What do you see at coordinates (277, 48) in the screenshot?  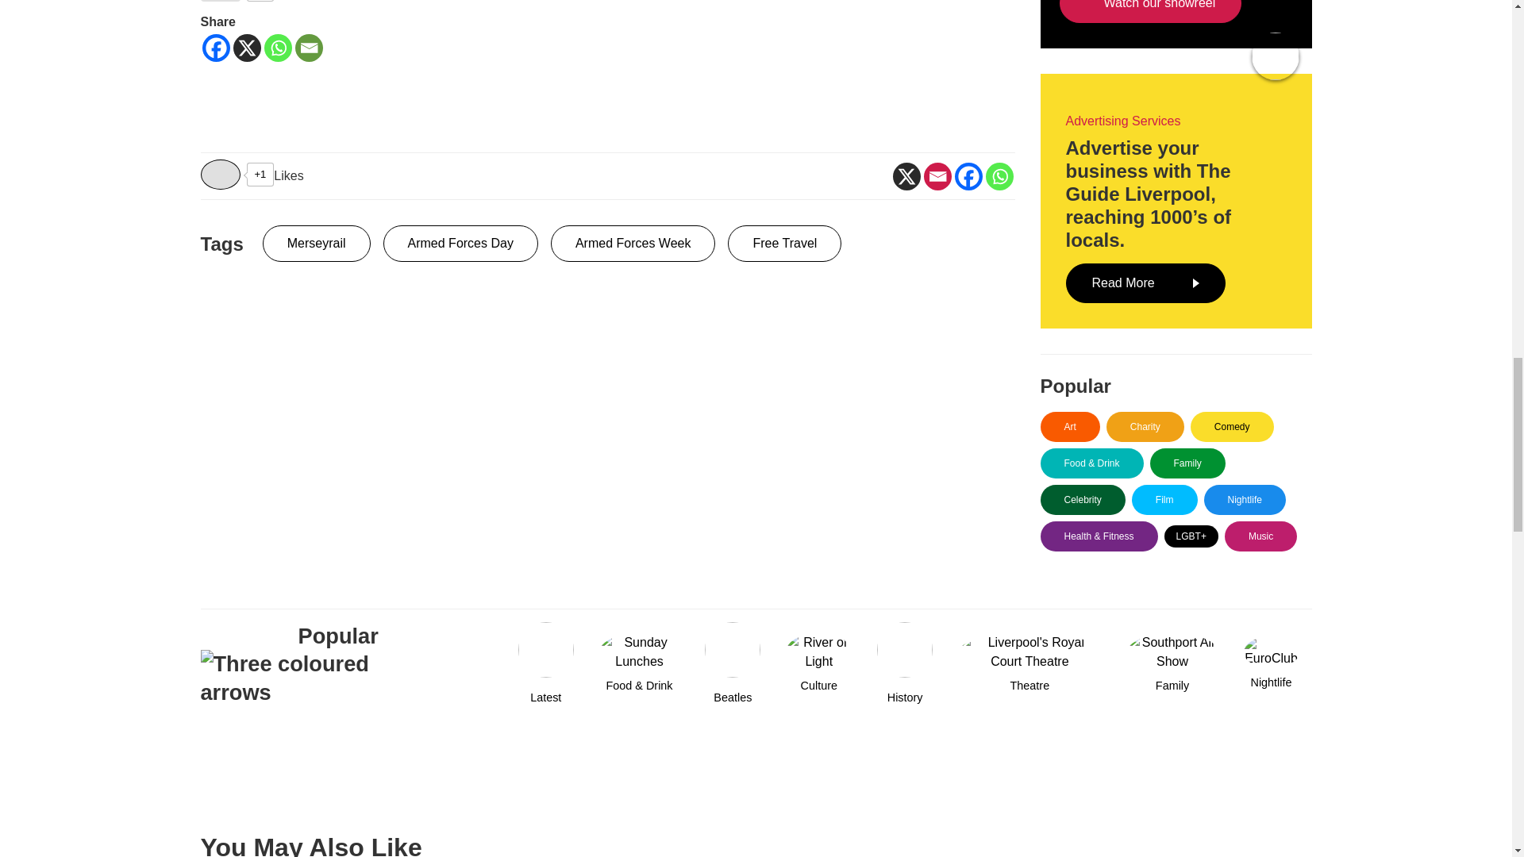 I see `Whatsapp` at bounding box center [277, 48].